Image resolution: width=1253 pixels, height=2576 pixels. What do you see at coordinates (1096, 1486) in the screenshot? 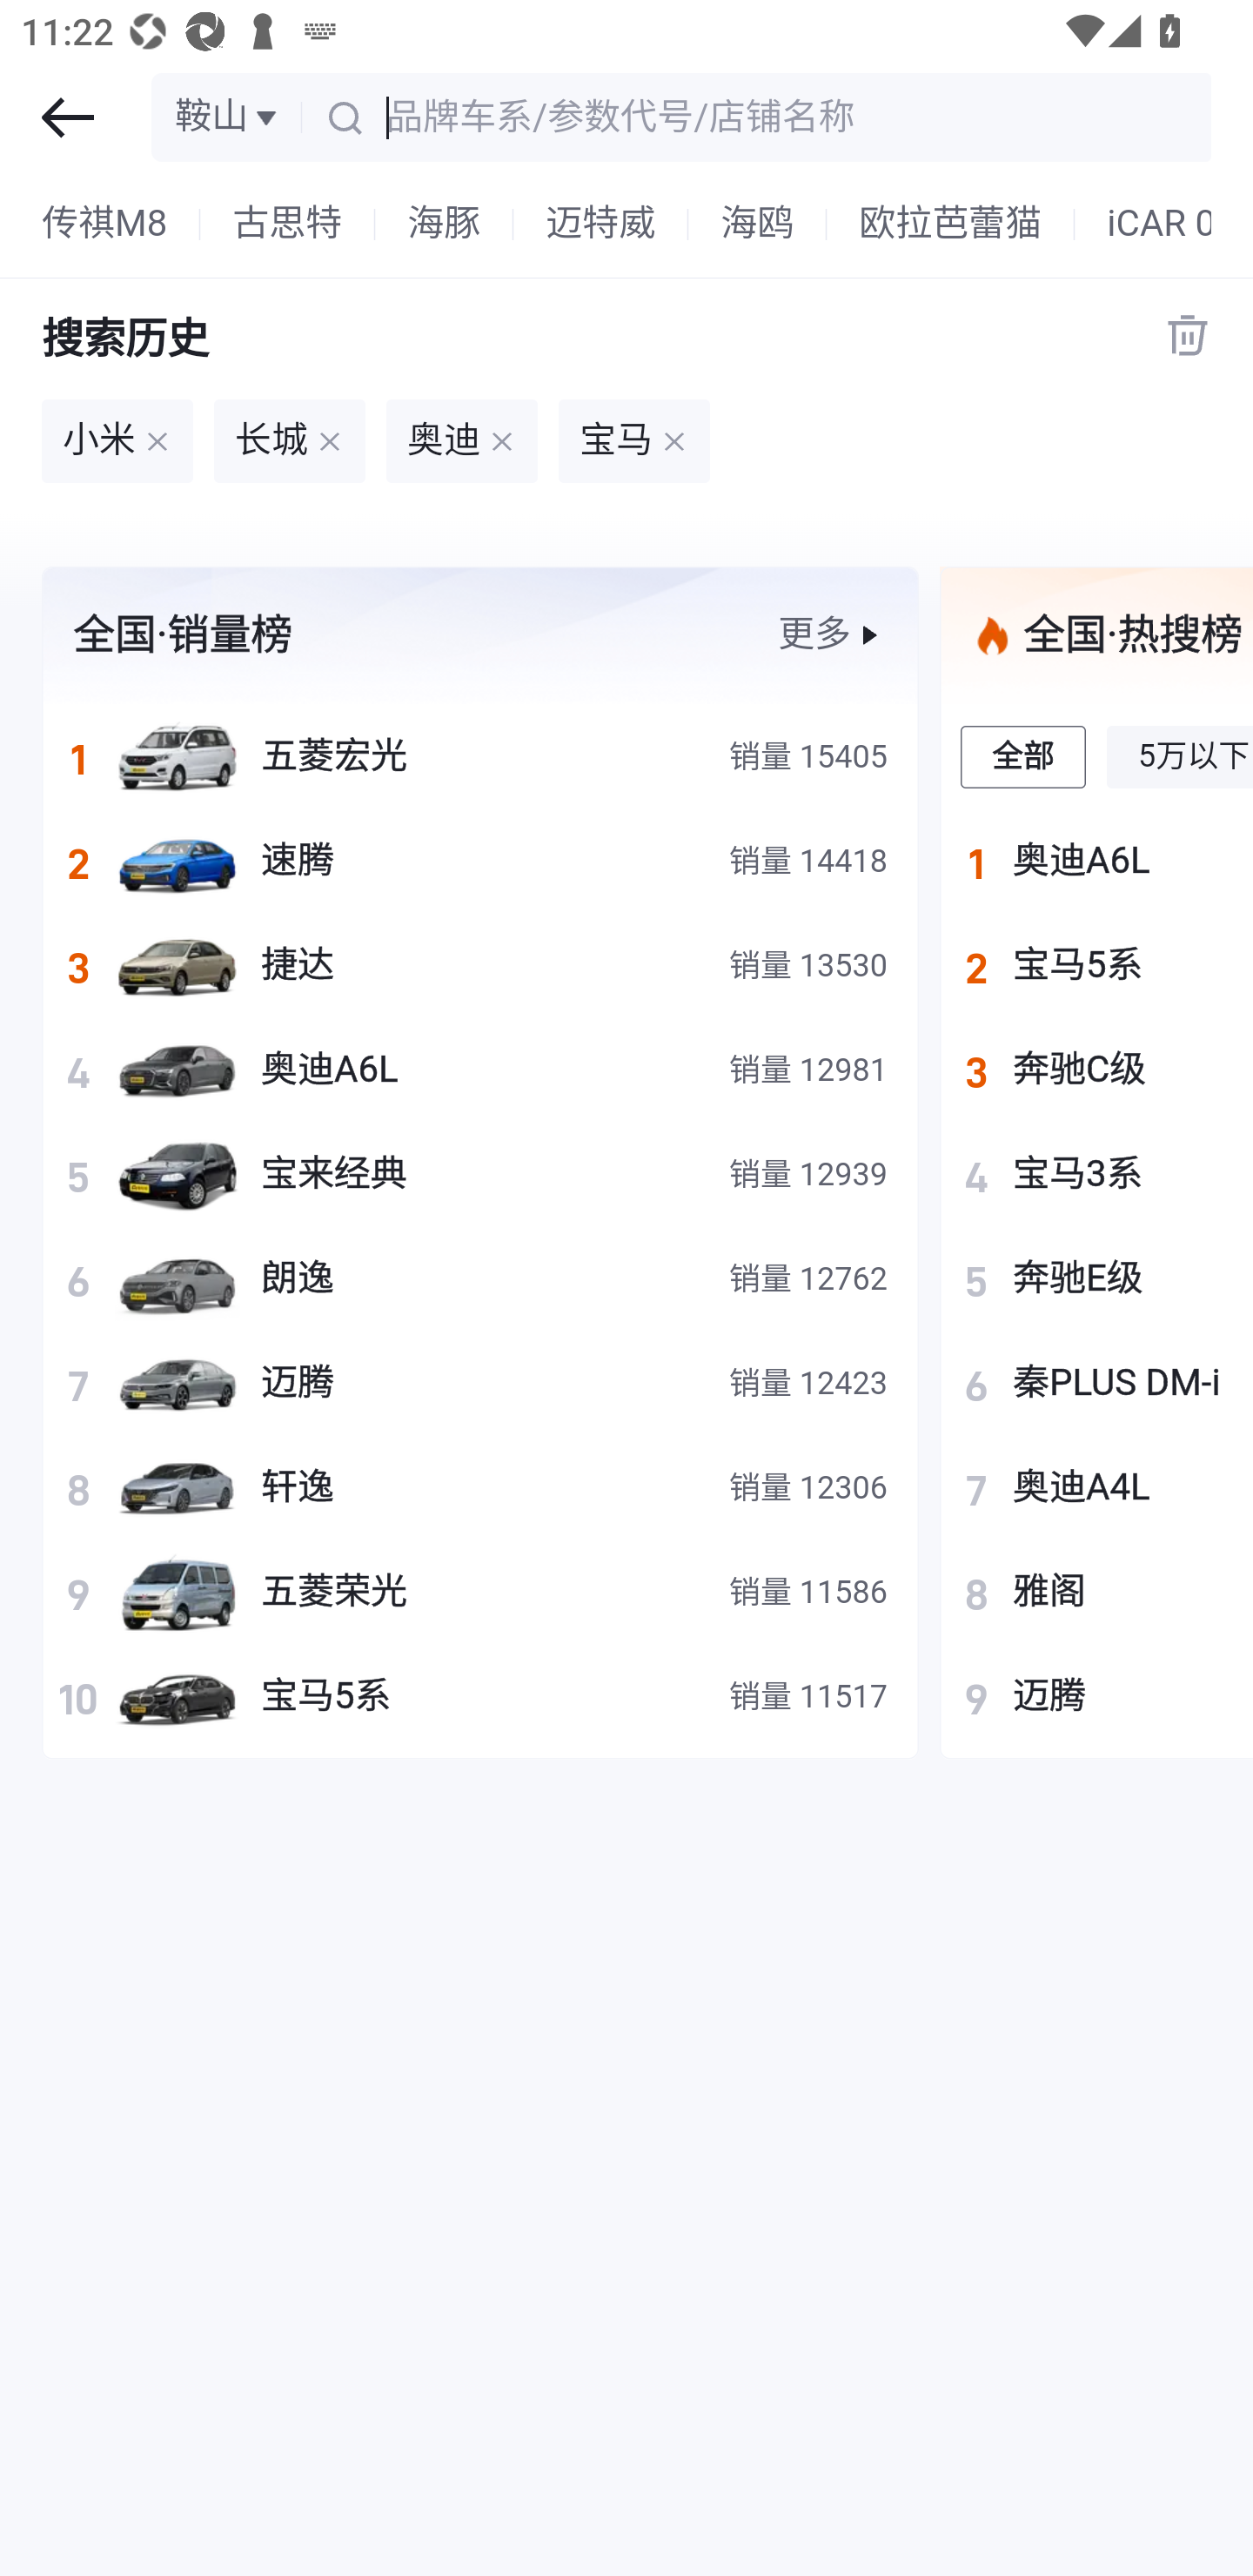
I see `7奥迪A4L2.68-32.30万` at bounding box center [1096, 1486].